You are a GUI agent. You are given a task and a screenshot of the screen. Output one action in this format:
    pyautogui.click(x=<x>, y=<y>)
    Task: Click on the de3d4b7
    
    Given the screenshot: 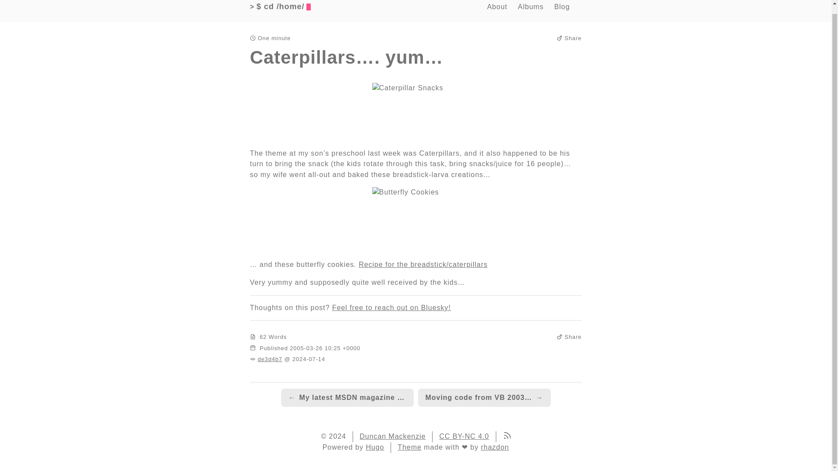 What is the action you would take?
    pyautogui.click(x=270, y=359)
    